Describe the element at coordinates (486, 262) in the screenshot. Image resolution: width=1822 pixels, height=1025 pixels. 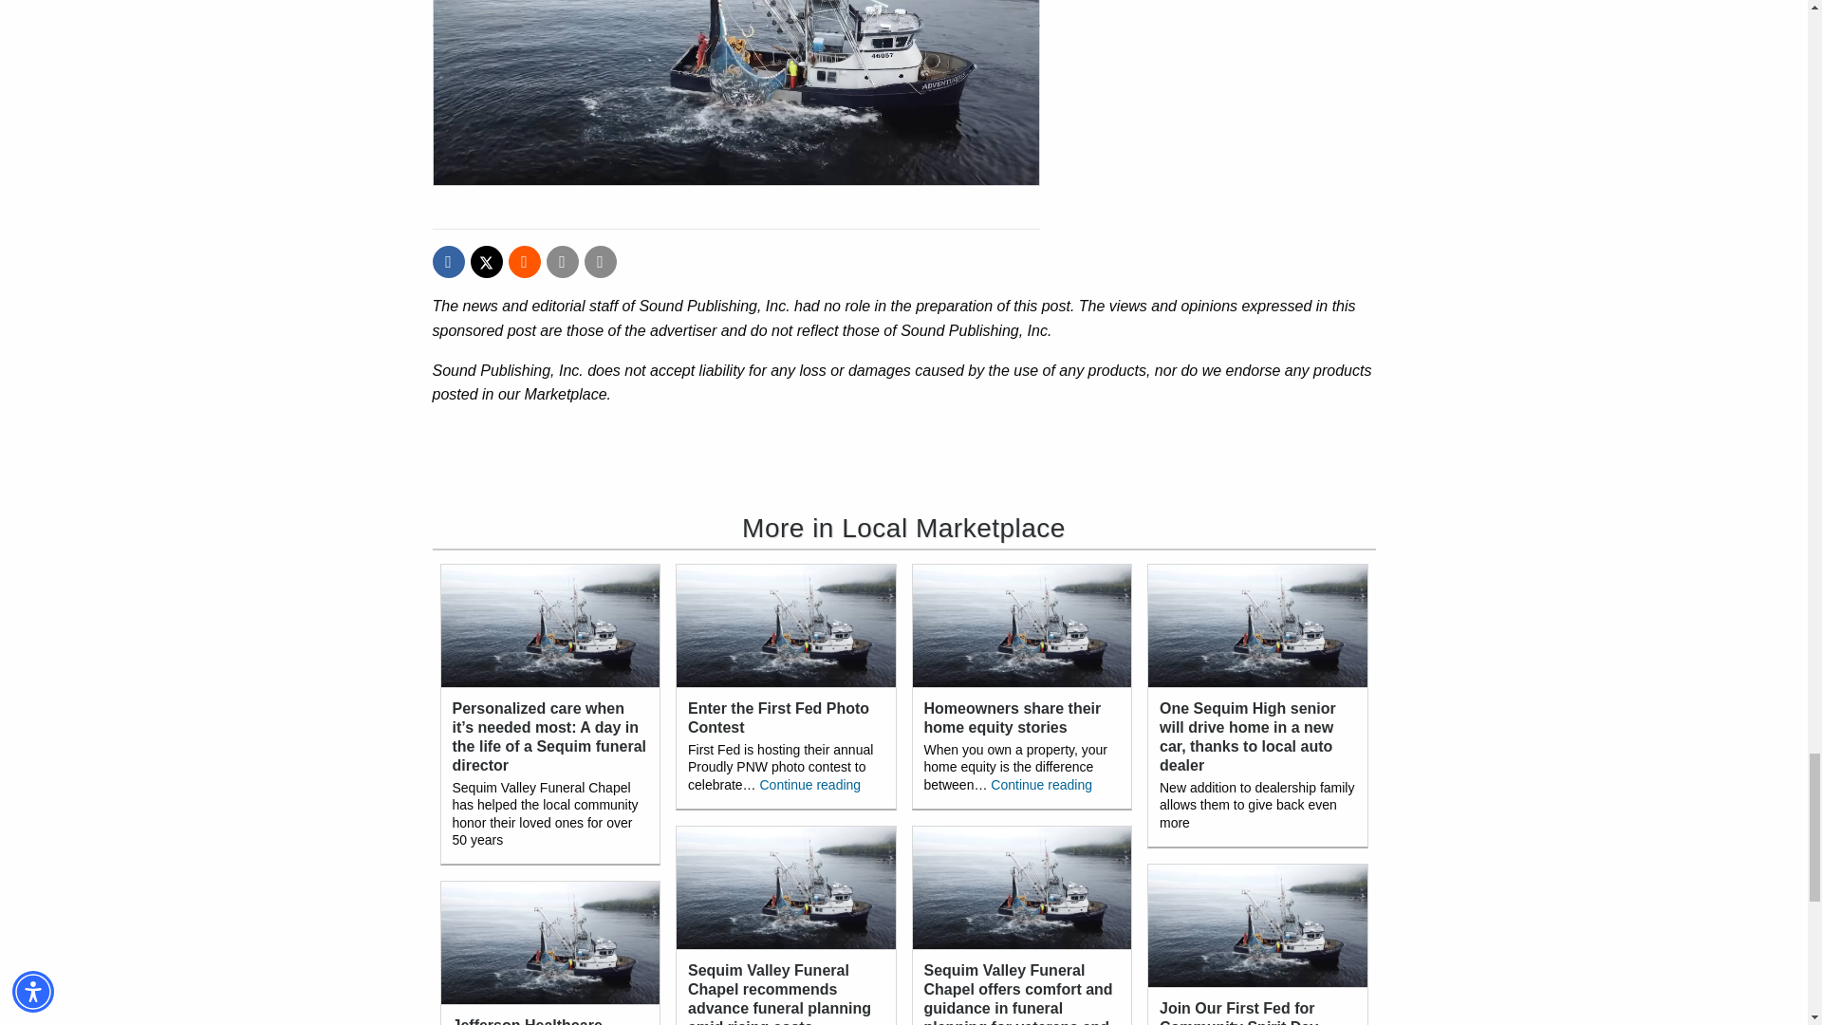
I see `Post to Twitter` at that location.